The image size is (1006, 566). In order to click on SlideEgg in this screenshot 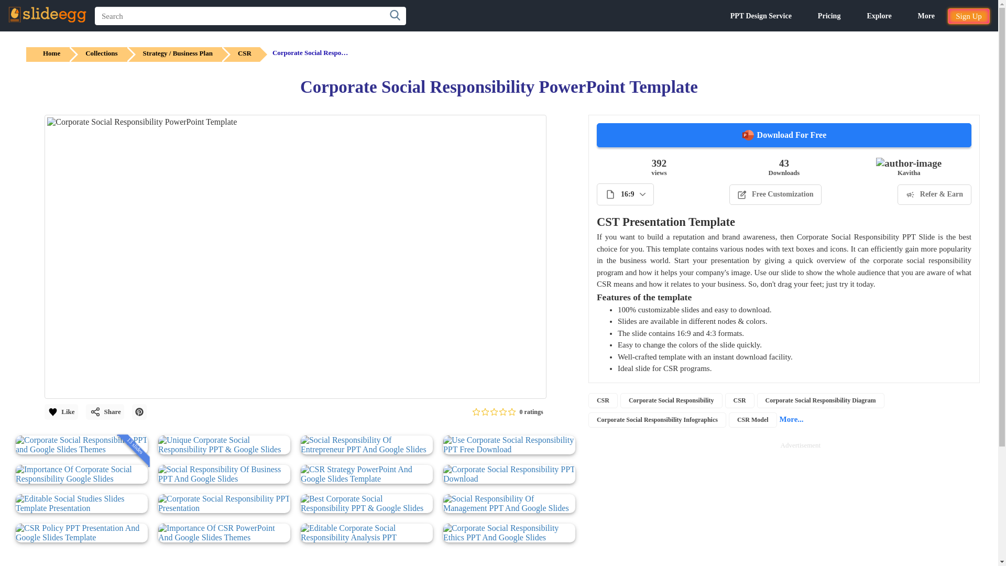, I will do `click(47, 15)`.